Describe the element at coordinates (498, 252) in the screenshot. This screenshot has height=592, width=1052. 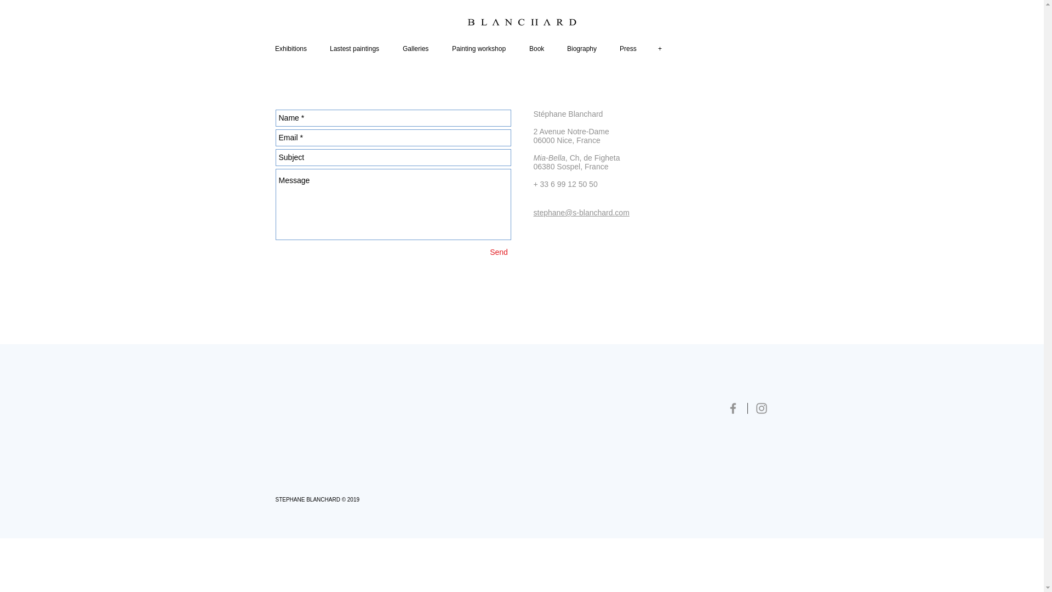
I see `Send` at that location.